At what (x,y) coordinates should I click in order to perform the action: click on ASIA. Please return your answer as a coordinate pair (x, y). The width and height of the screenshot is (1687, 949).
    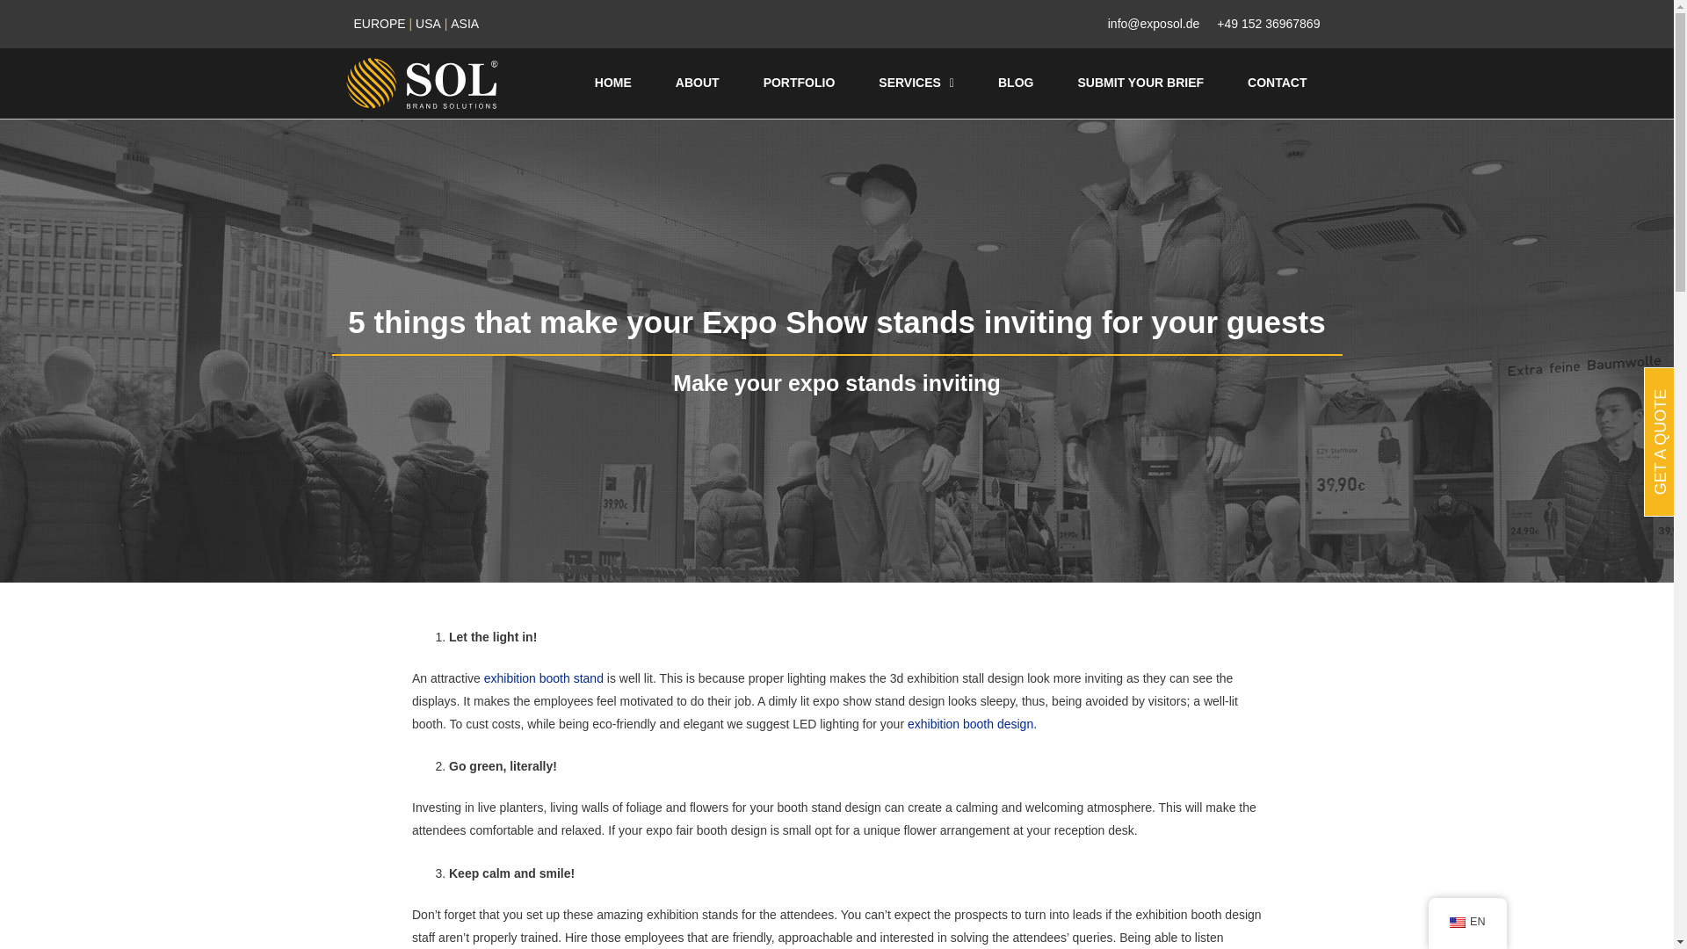
    Looking at the image, I should click on (464, 23).